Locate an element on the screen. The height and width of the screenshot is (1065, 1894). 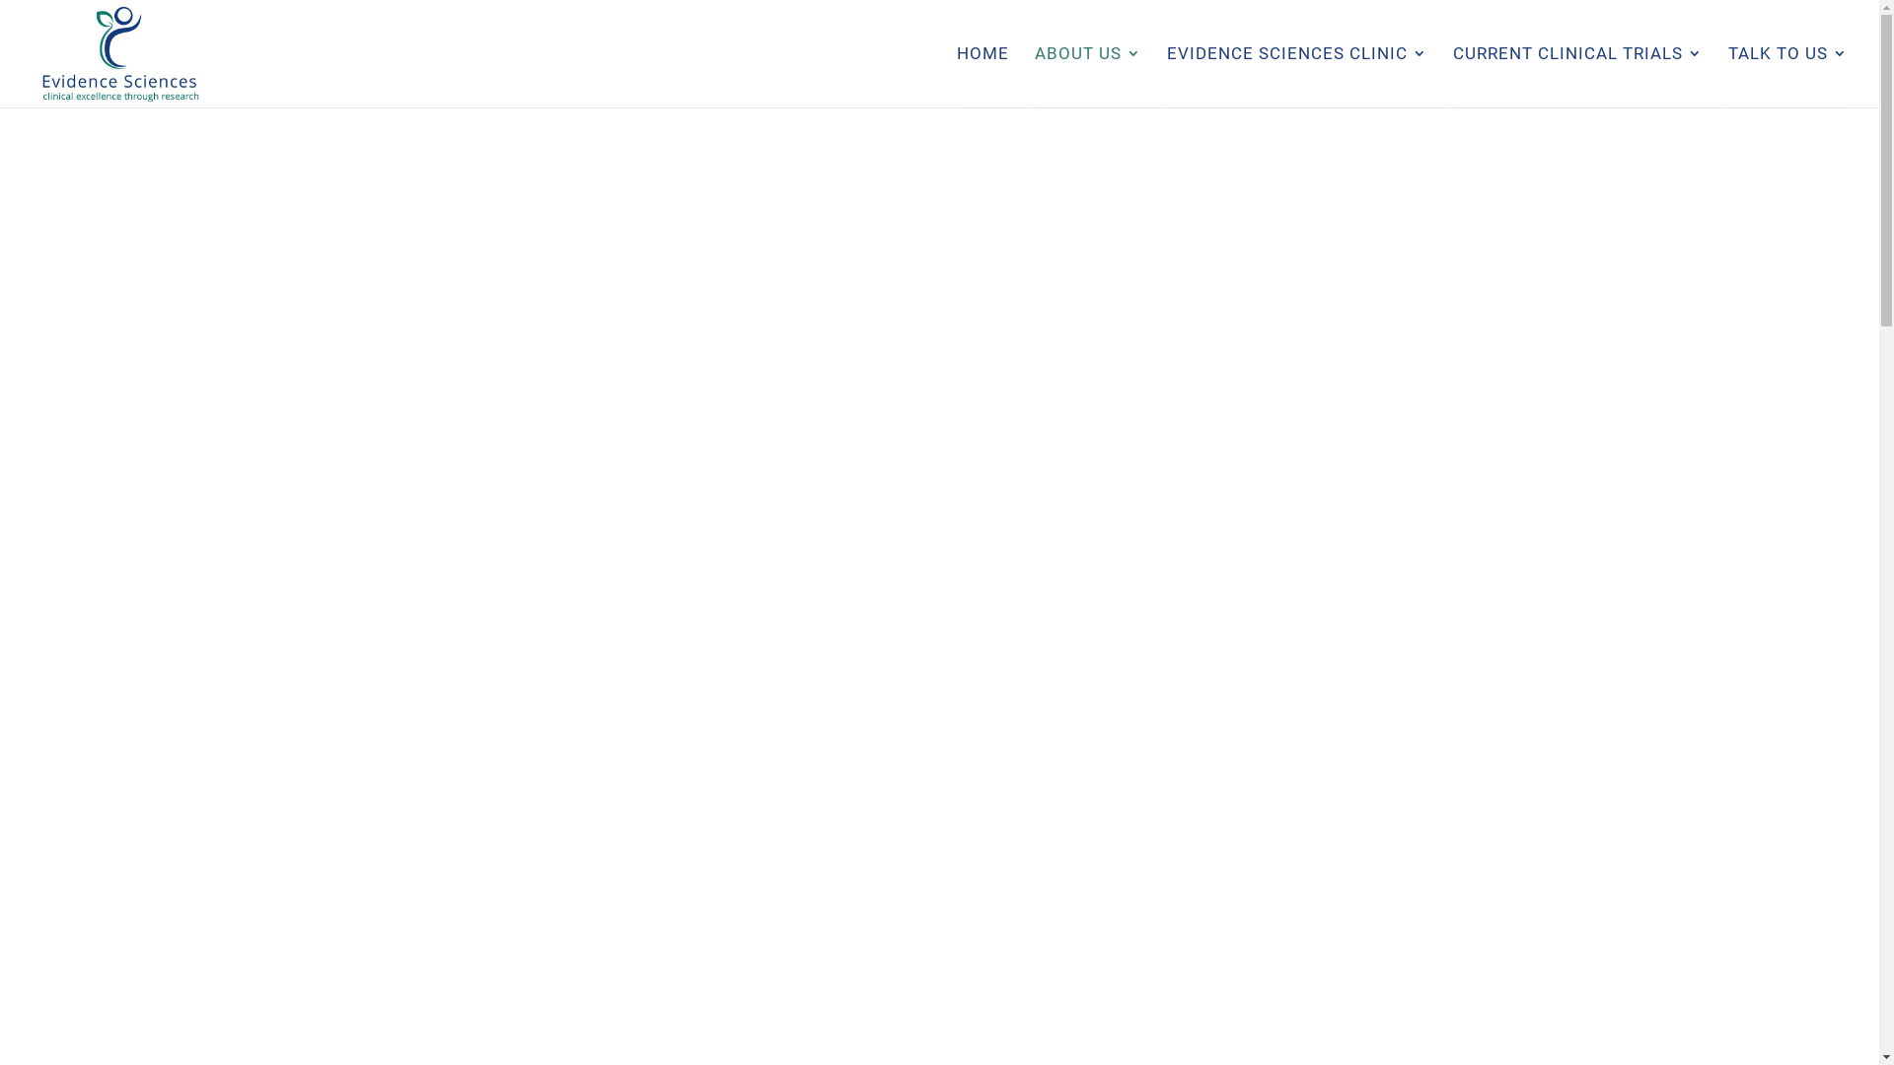
CURRENT CLINICAL TRIALS is located at coordinates (1578, 77).